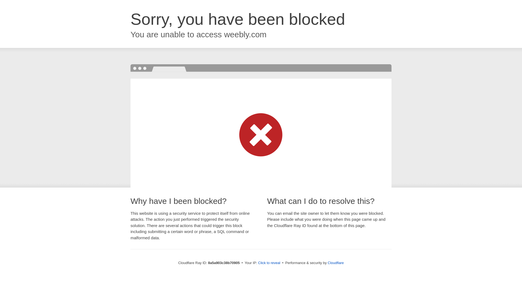  Describe the element at coordinates (269, 263) in the screenshot. I see `Click to reveal` at that location.